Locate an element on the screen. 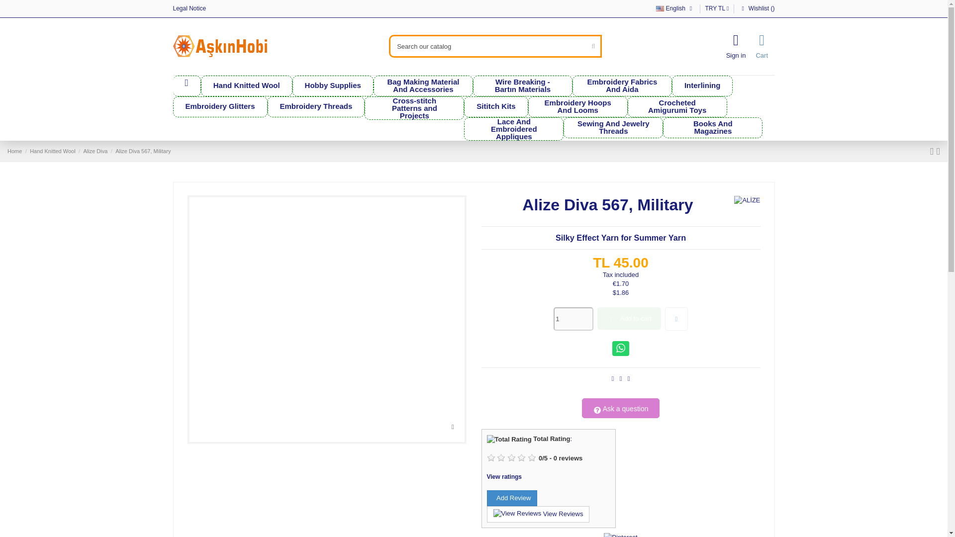 The height and width of the screenshot is (537, 955). Bag Making Material And Accessories is located at coordinates (423, 86).